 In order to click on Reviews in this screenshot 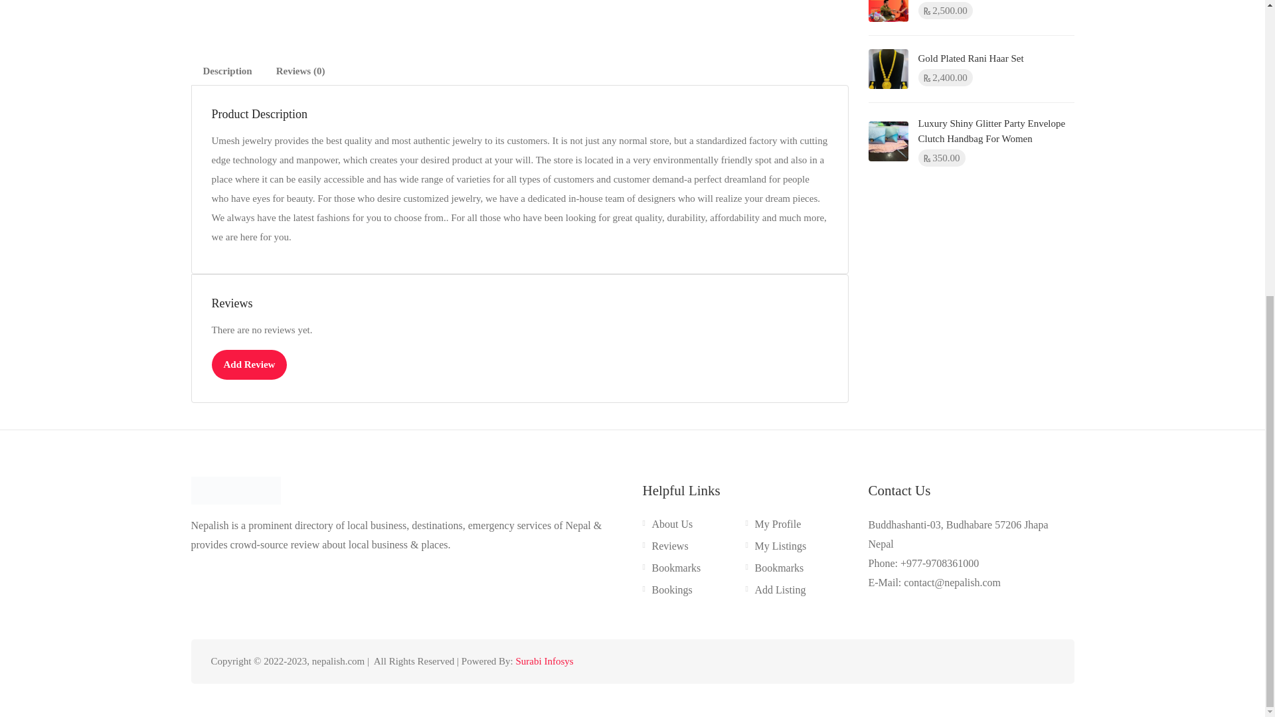, I will do `click(665, 549)`.